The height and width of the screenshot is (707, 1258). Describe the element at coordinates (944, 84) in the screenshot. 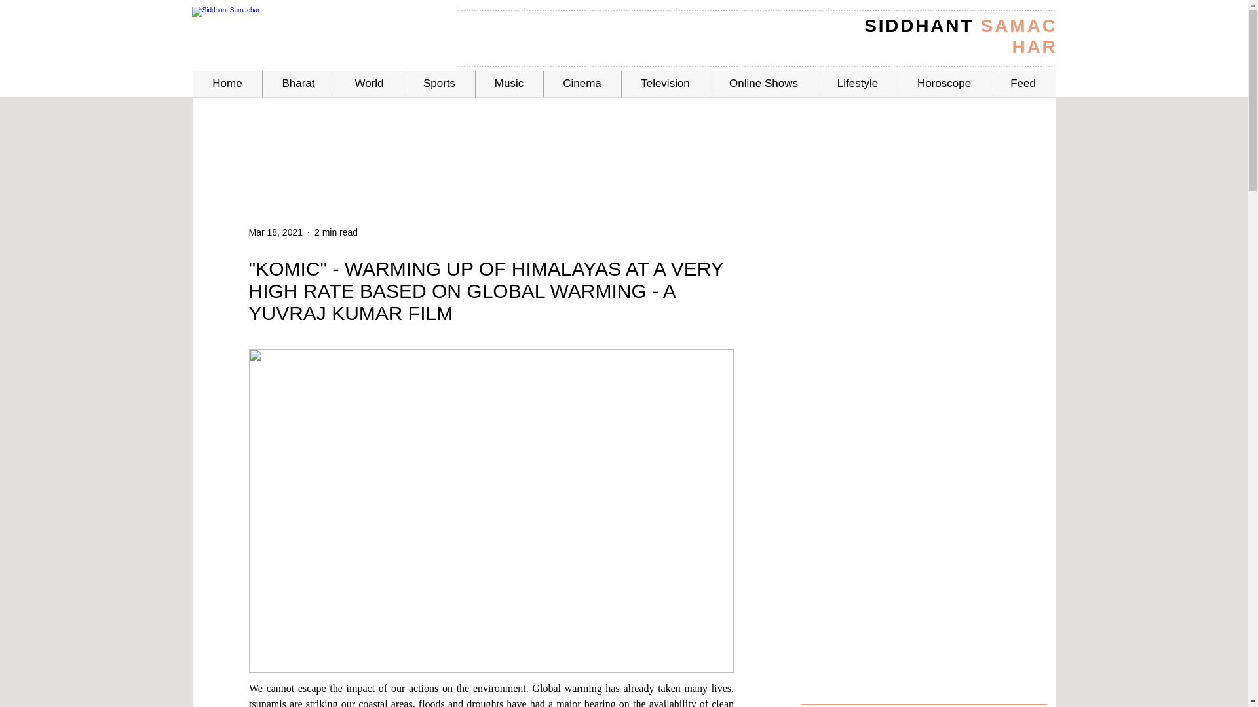

I see `Horoscope` at that location.